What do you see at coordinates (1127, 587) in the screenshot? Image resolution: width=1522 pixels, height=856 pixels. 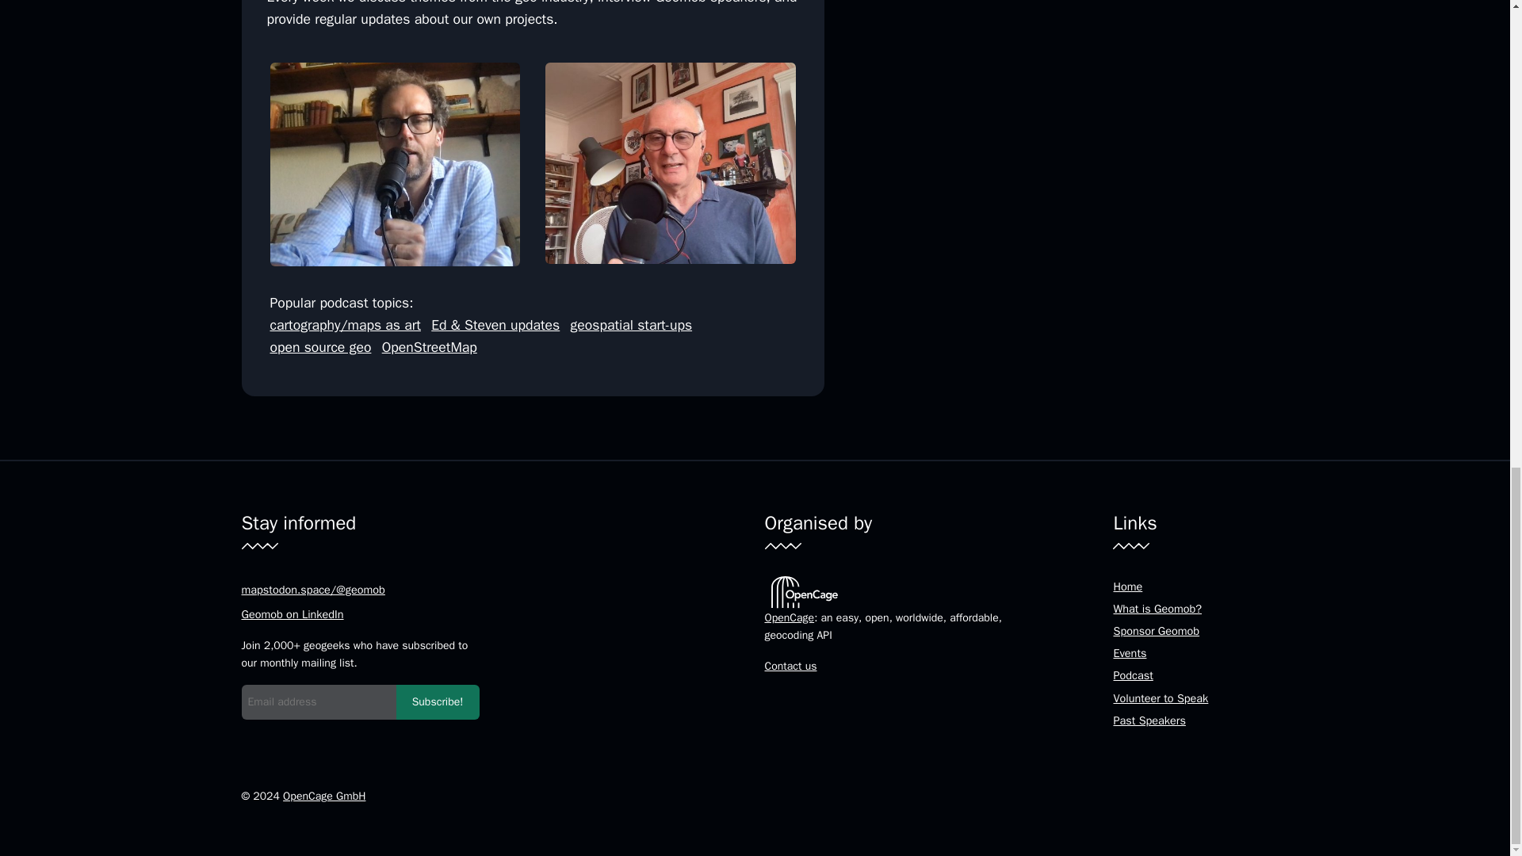 I see `Home` at bounding box center [1127, 587].